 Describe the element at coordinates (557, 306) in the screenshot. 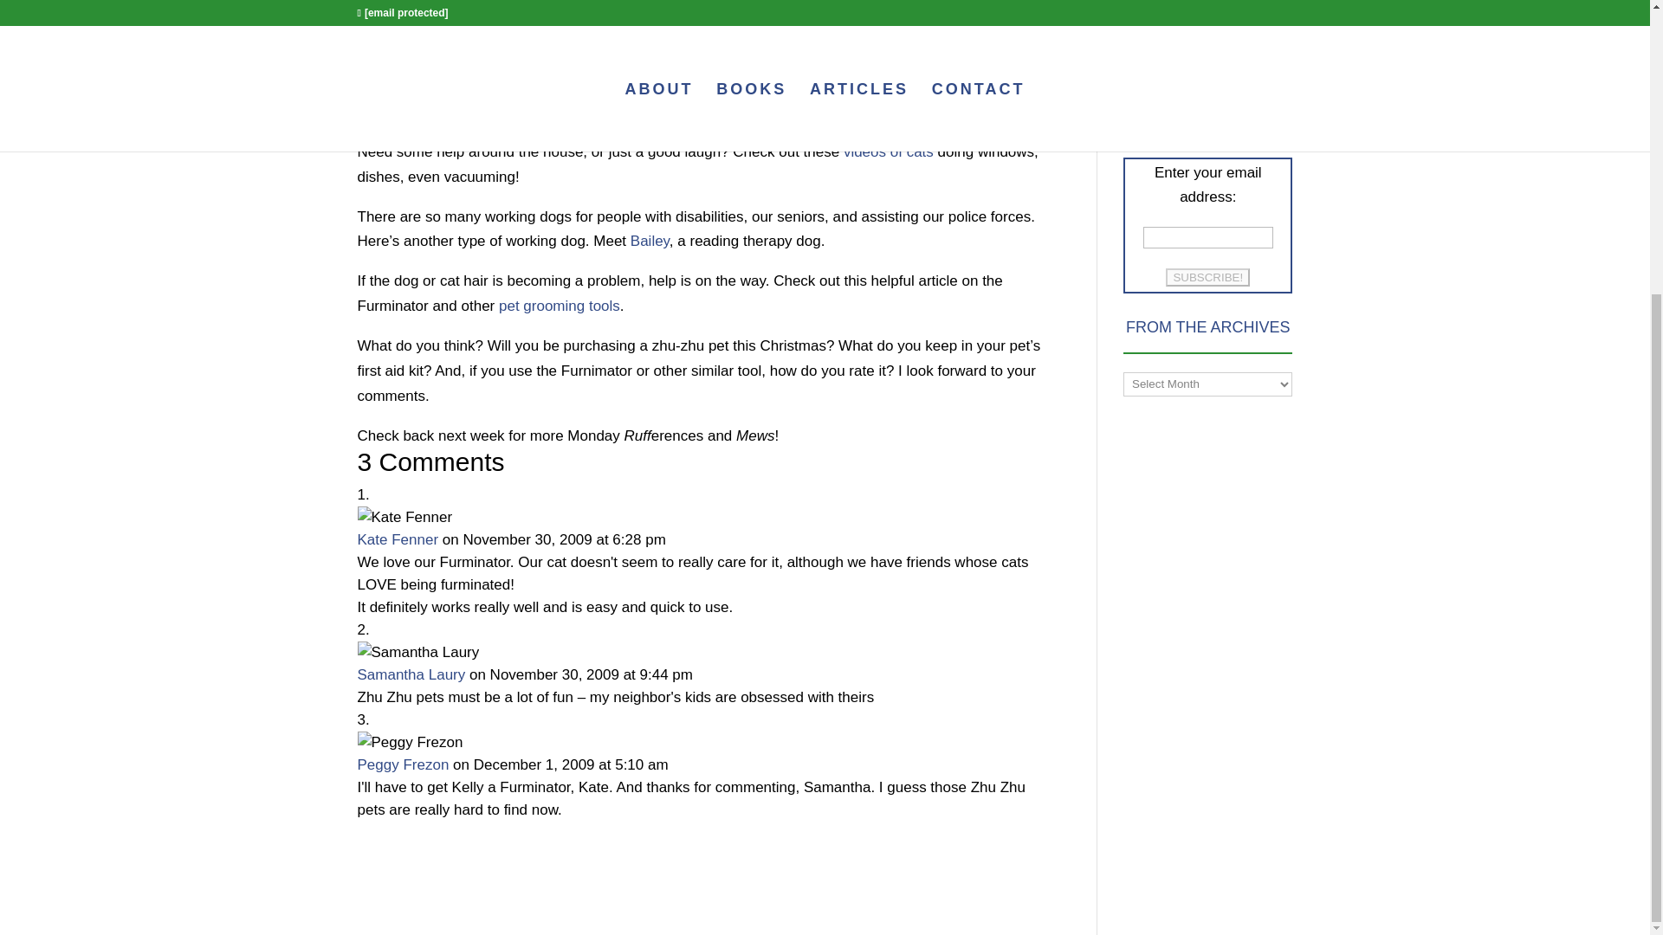

I see `pet grooming tools` at that location.